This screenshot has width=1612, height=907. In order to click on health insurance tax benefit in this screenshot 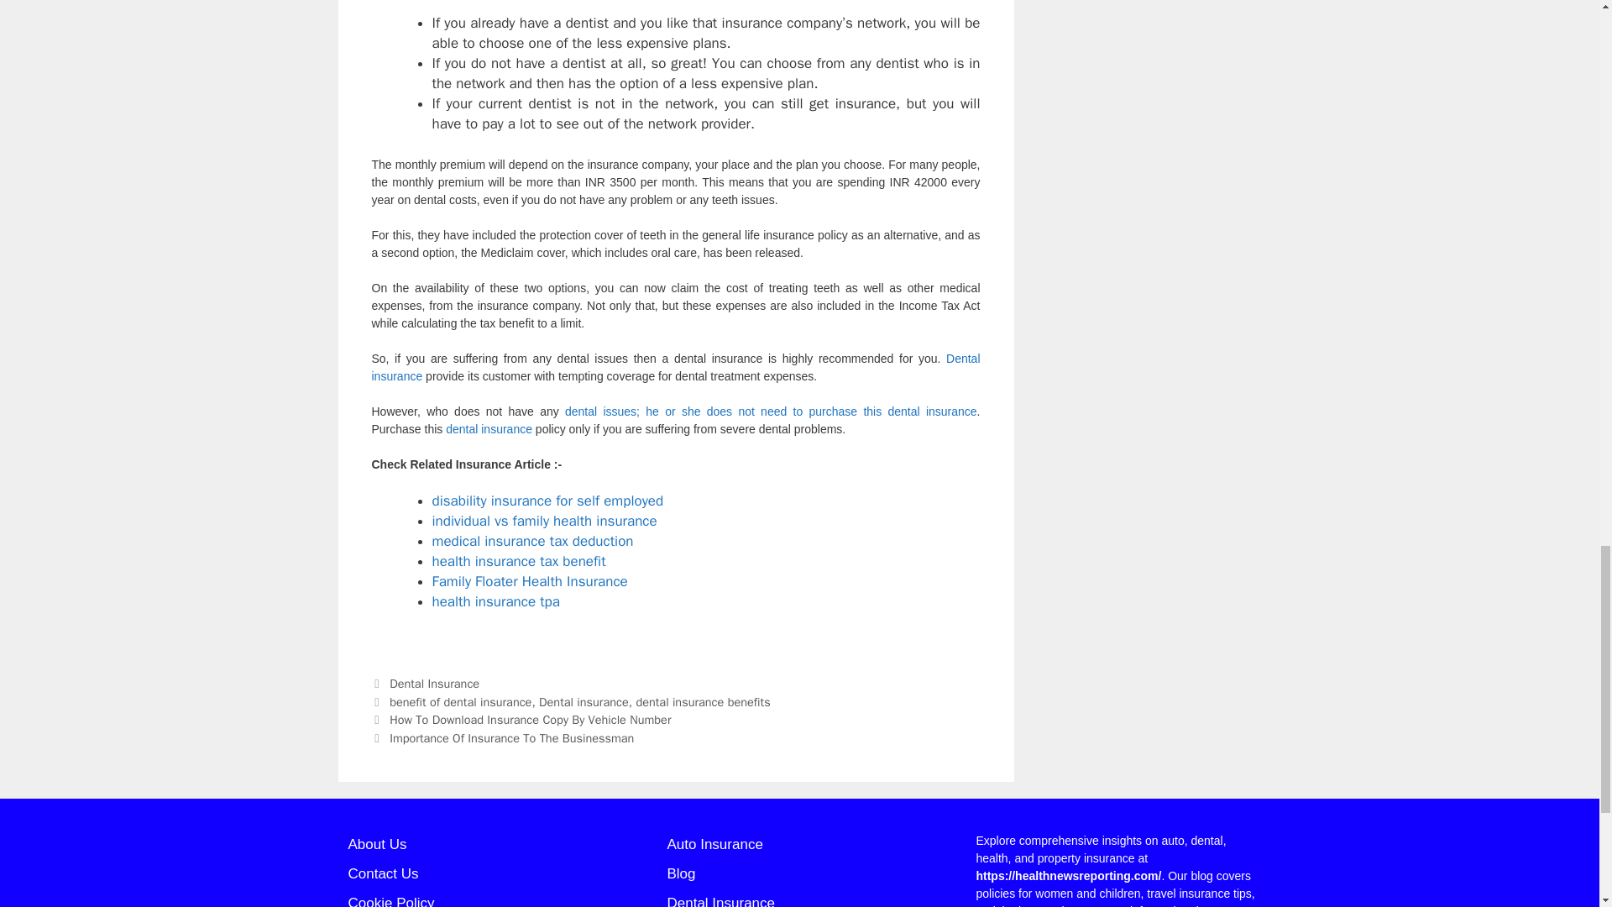, I will do `click(519, 561)`.